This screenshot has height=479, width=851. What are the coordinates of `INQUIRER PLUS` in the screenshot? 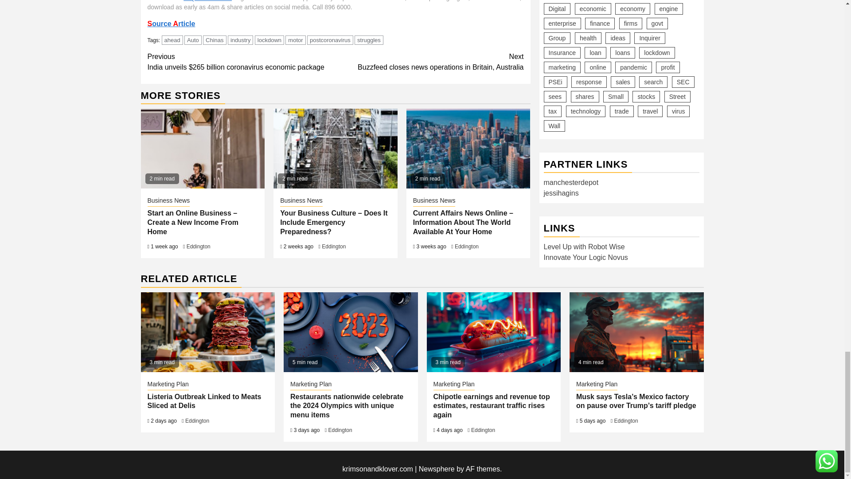 It's located at (429, 62).